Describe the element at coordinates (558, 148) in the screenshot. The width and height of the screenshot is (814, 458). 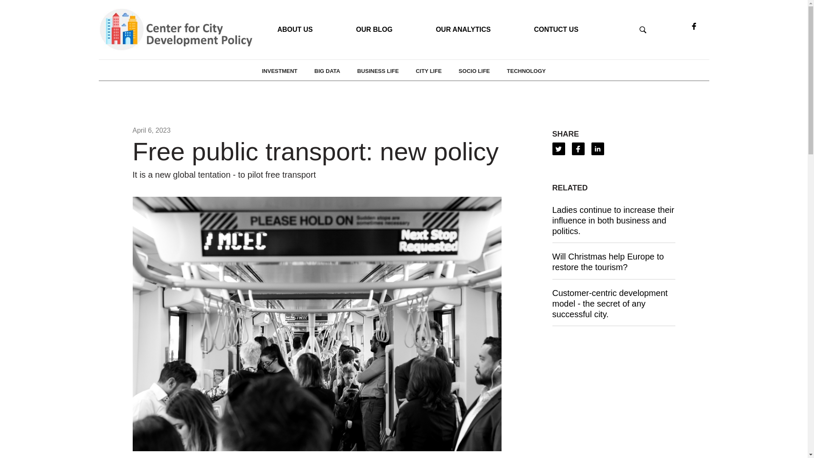
I see `Tweet` at that location.